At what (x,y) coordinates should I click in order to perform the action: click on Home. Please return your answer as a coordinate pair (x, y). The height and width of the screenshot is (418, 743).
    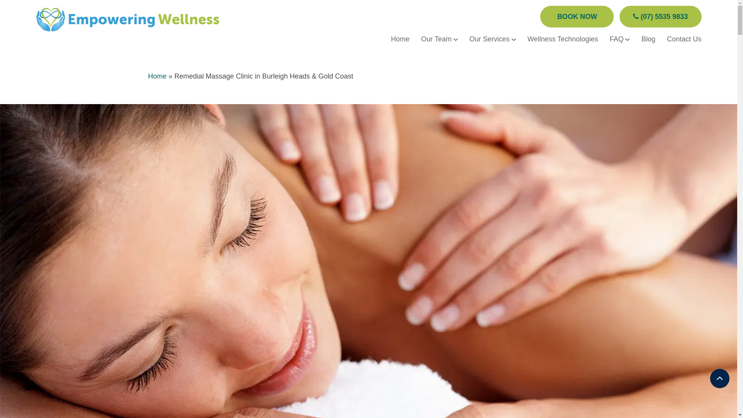
    Looking at the image, I should click on (400, 39).